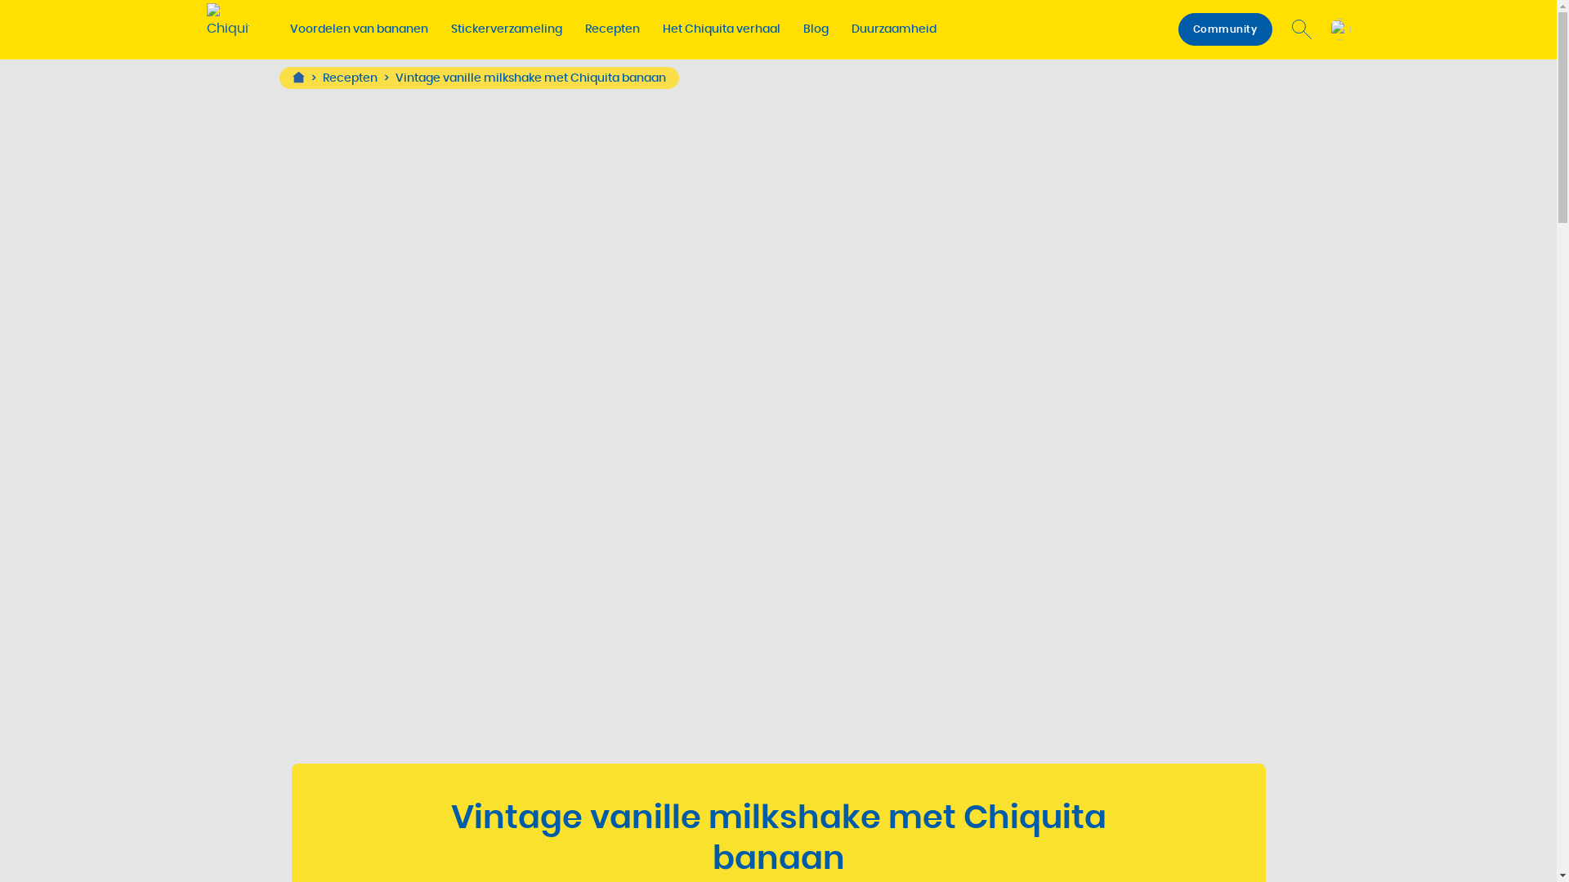 Image resolution: width=1569 pixels, height=882 pixels. Describe the element at coordinates (816, 29) in the screenshot. I see `Blog` at that location.